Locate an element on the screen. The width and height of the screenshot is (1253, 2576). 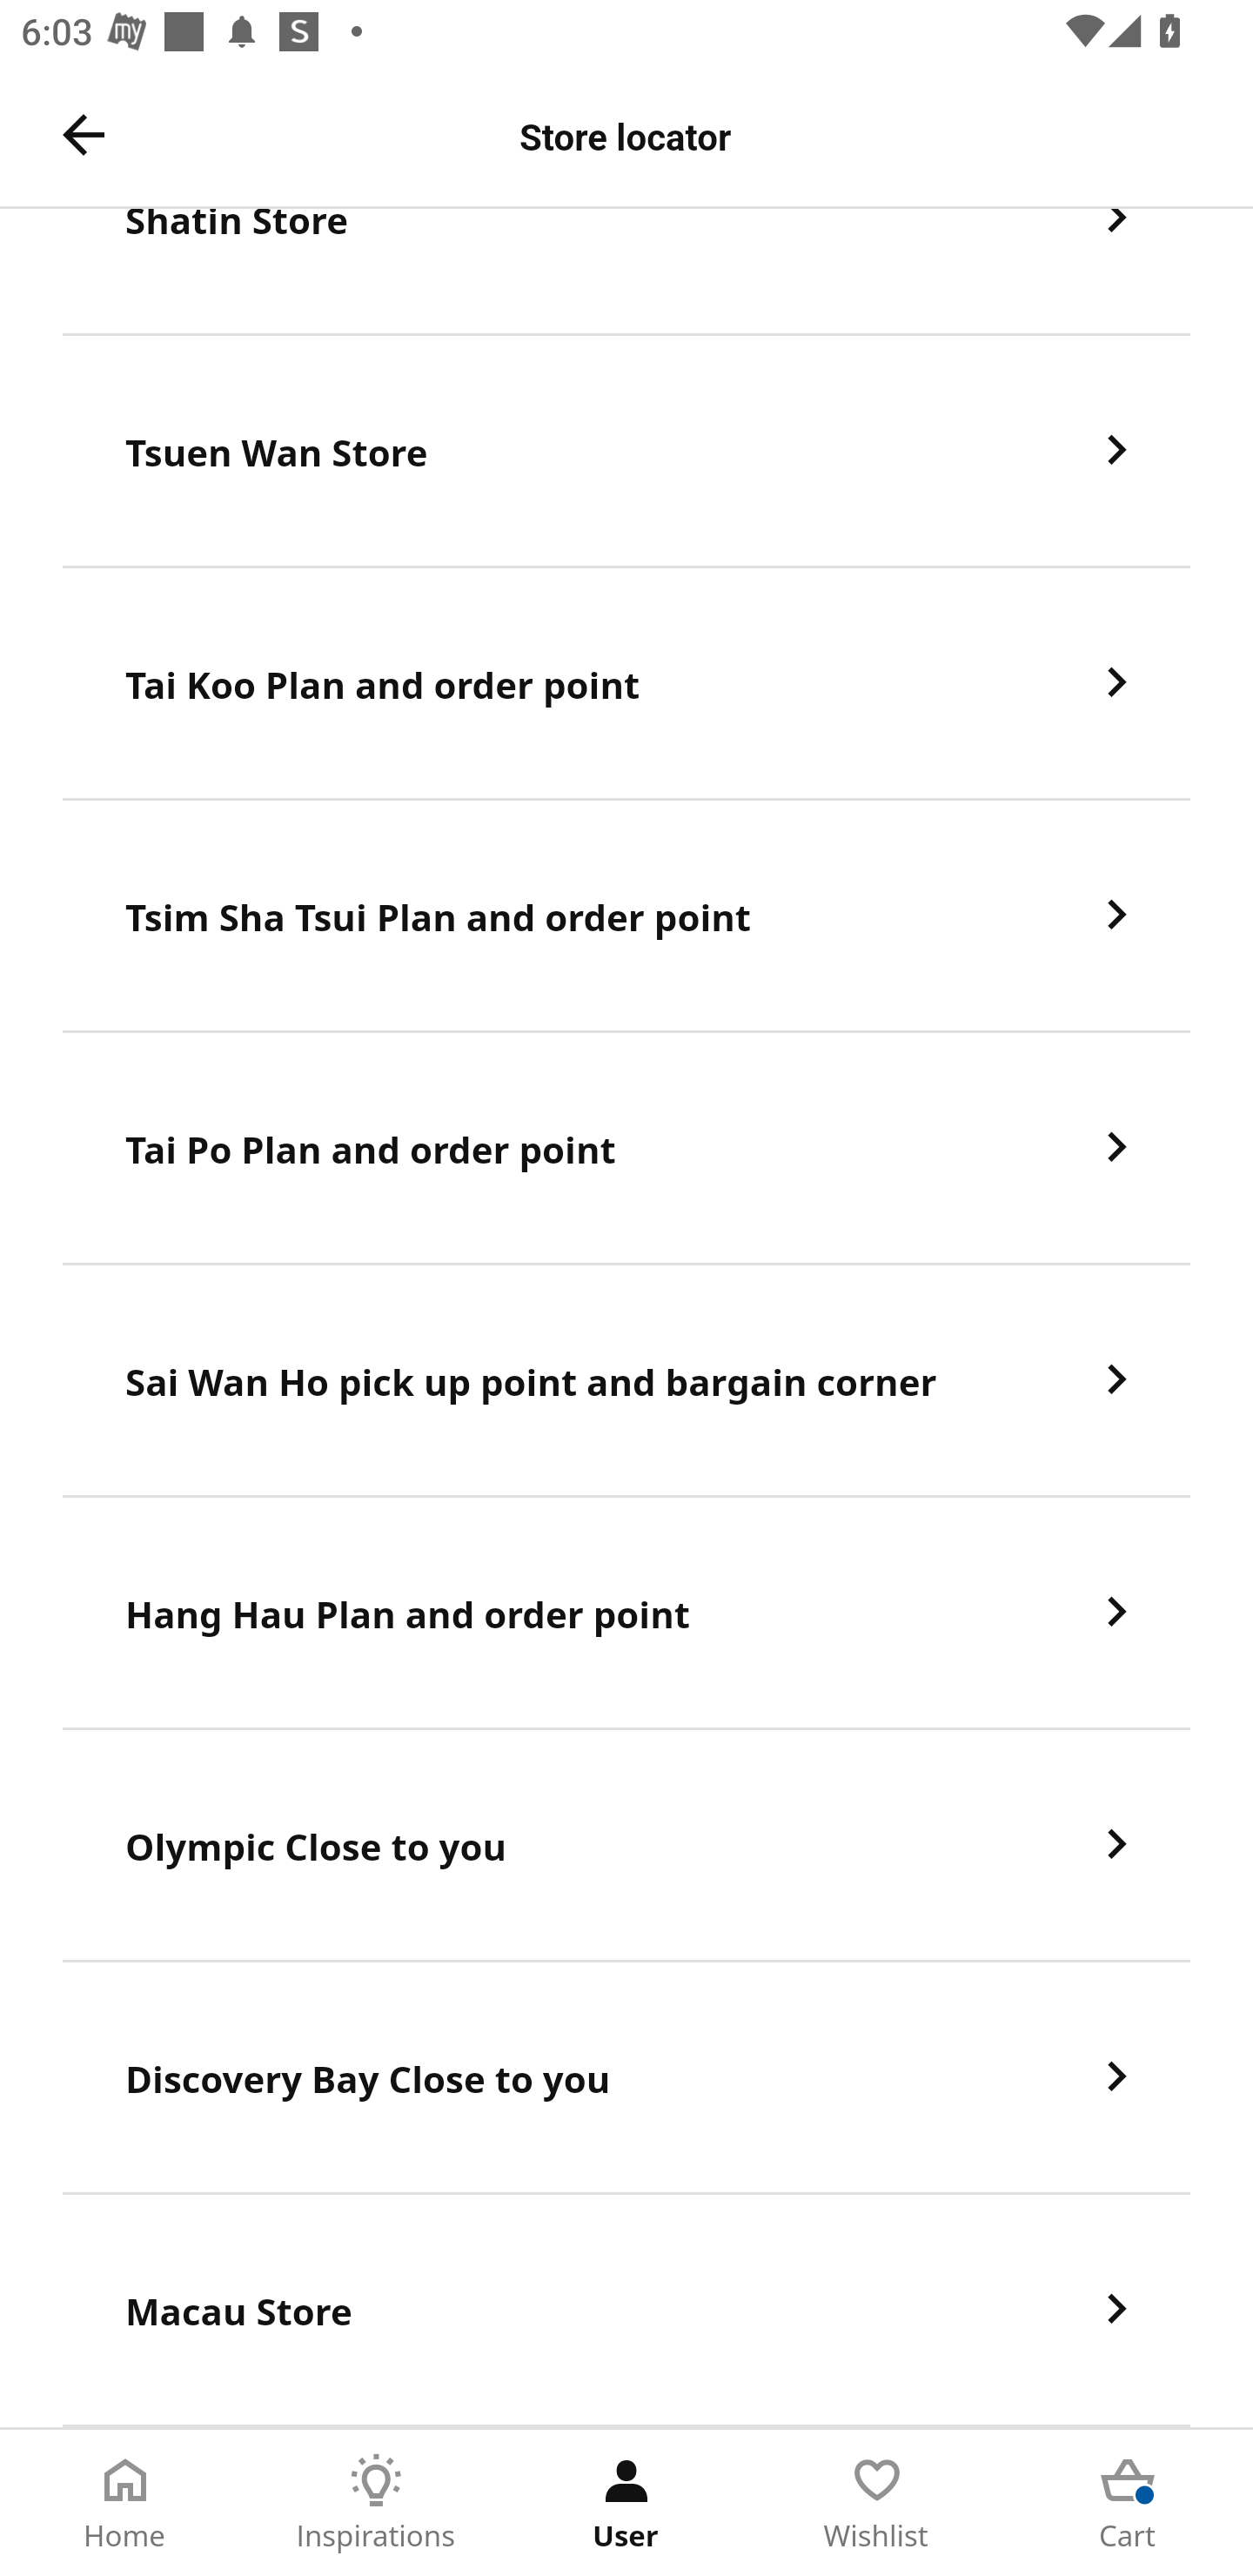
Olympic Close to you is located at coordinates (626, 1847).